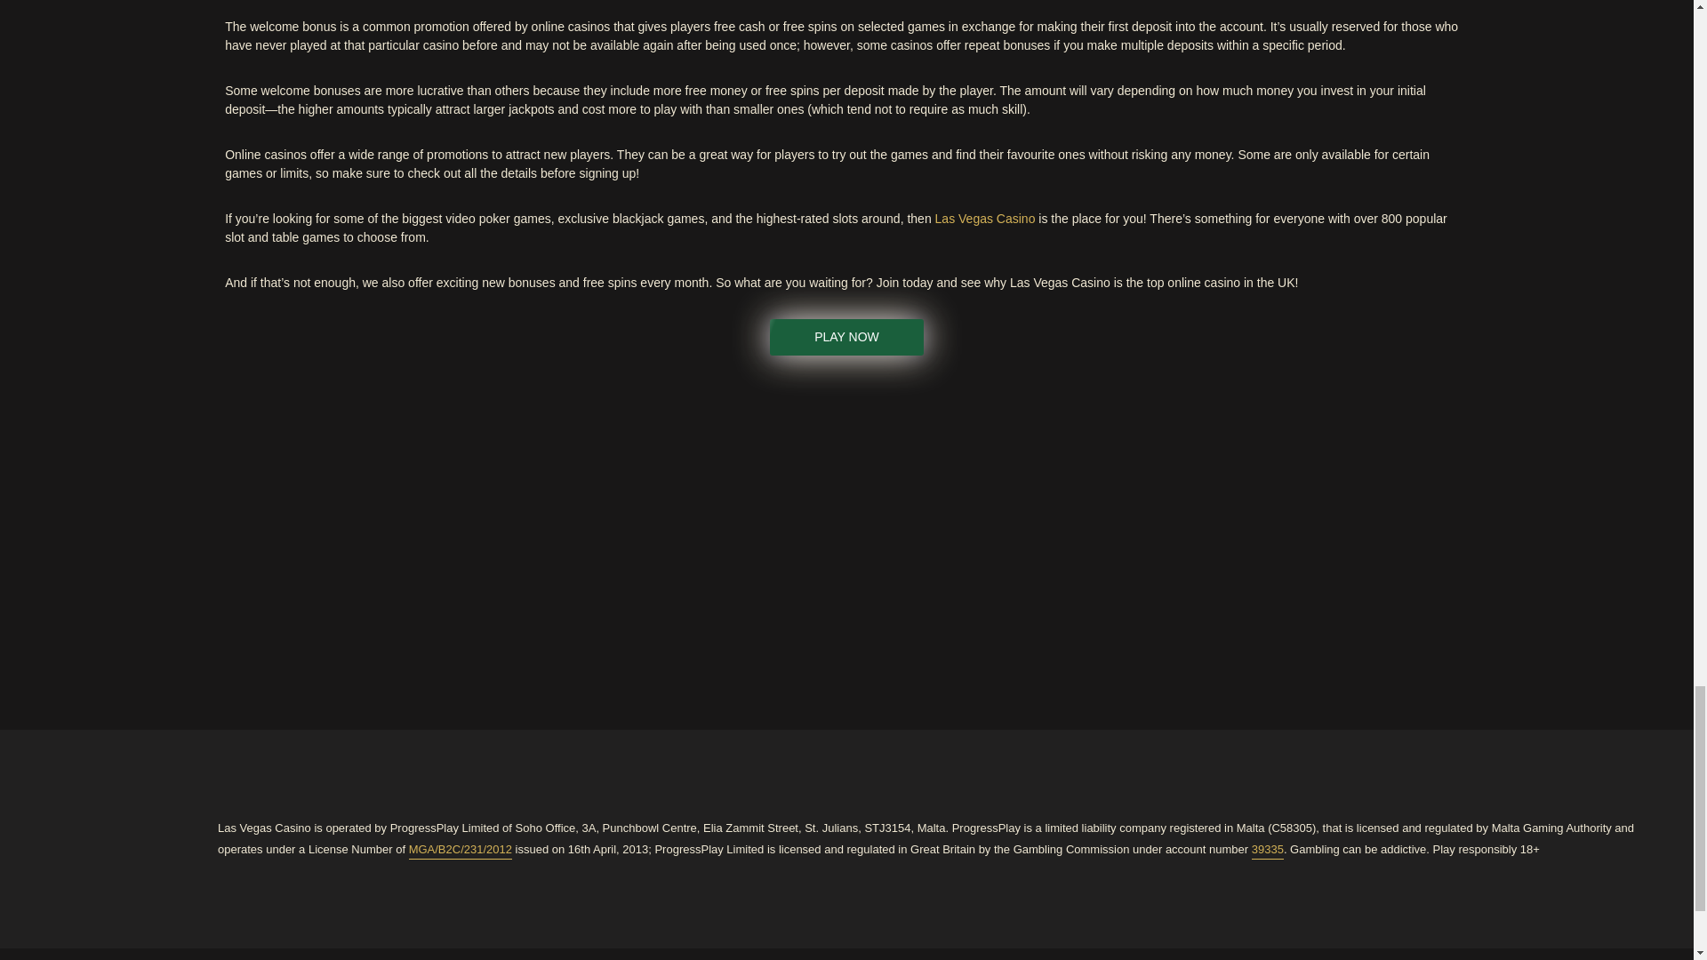 This screenshot has height=960, width=1707. Describe the element at coordinates (1148, 536) in the screenshot. I see `client logos` at that location.